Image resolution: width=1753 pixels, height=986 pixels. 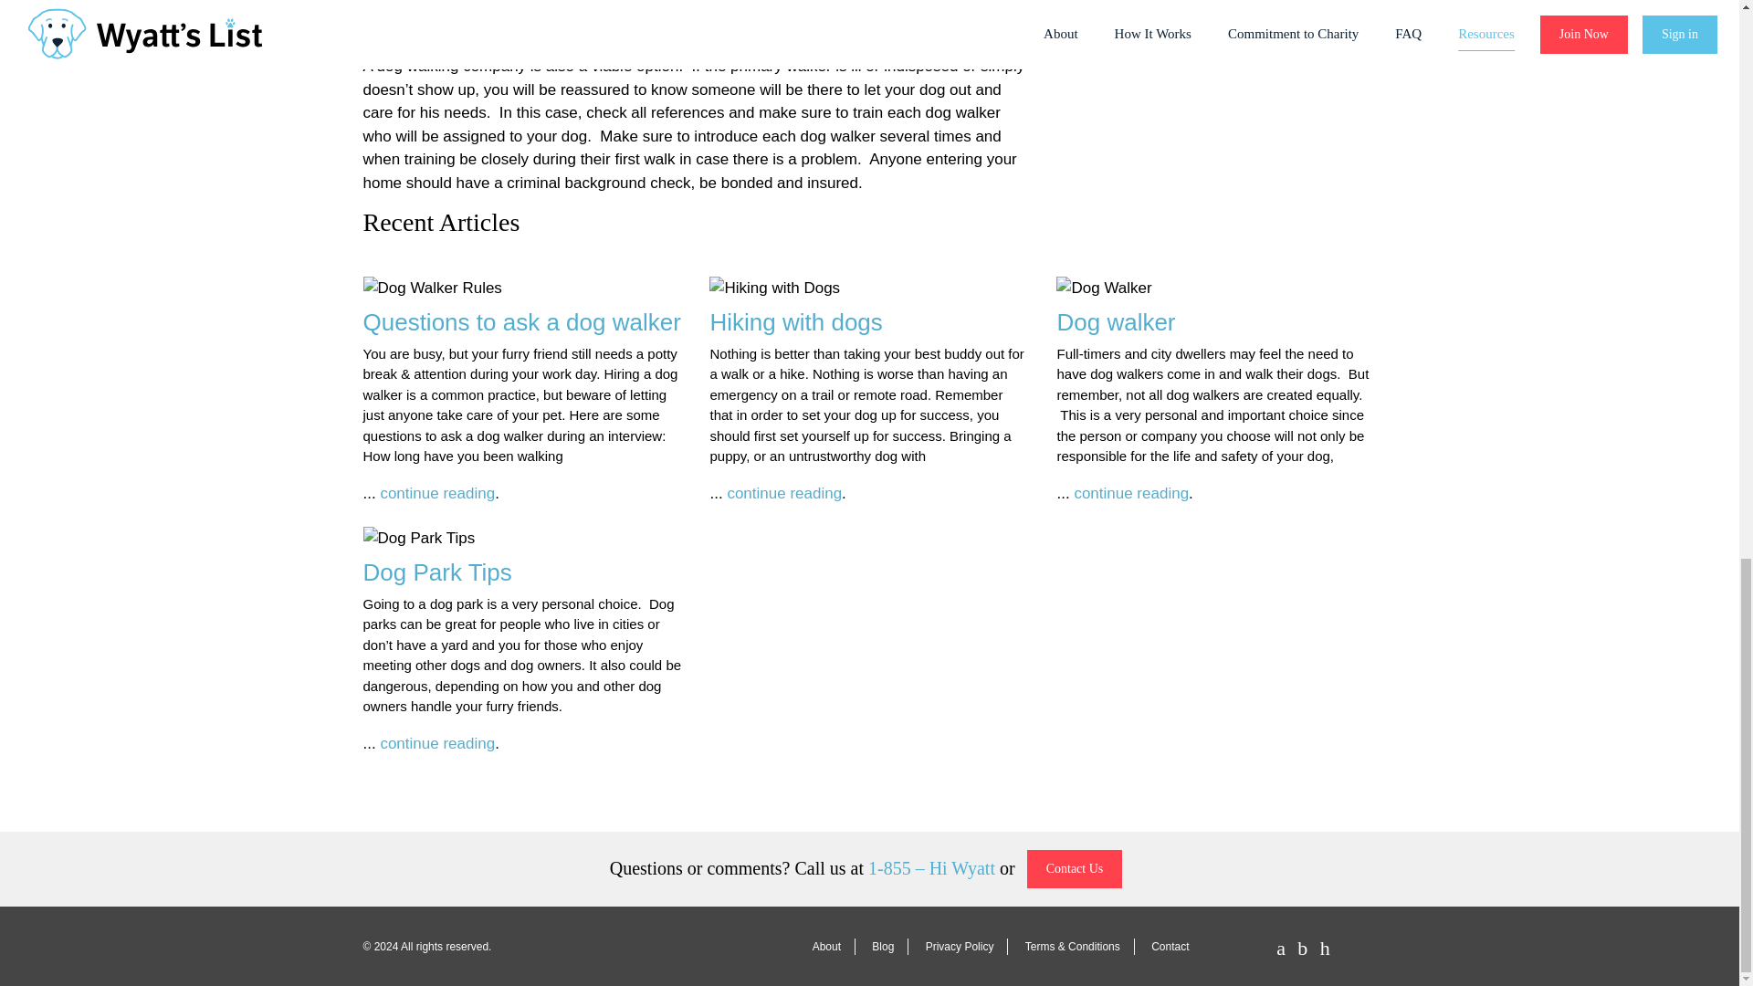 What do you see at coordinates (795, 322) in the screenshot?
I see `Hiking with dogs` at bounding box center [795, 322].